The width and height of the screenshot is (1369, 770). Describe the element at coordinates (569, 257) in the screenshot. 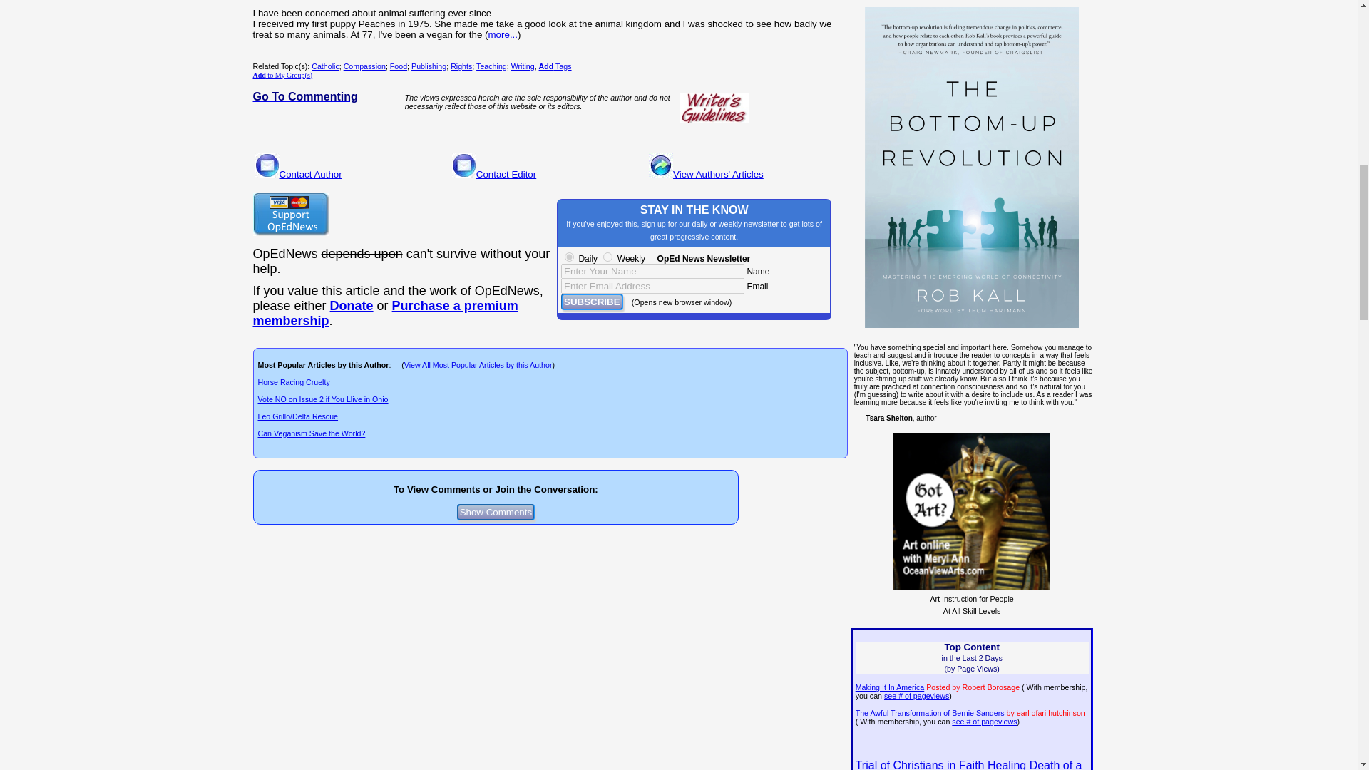

I see `Daily` at that location.